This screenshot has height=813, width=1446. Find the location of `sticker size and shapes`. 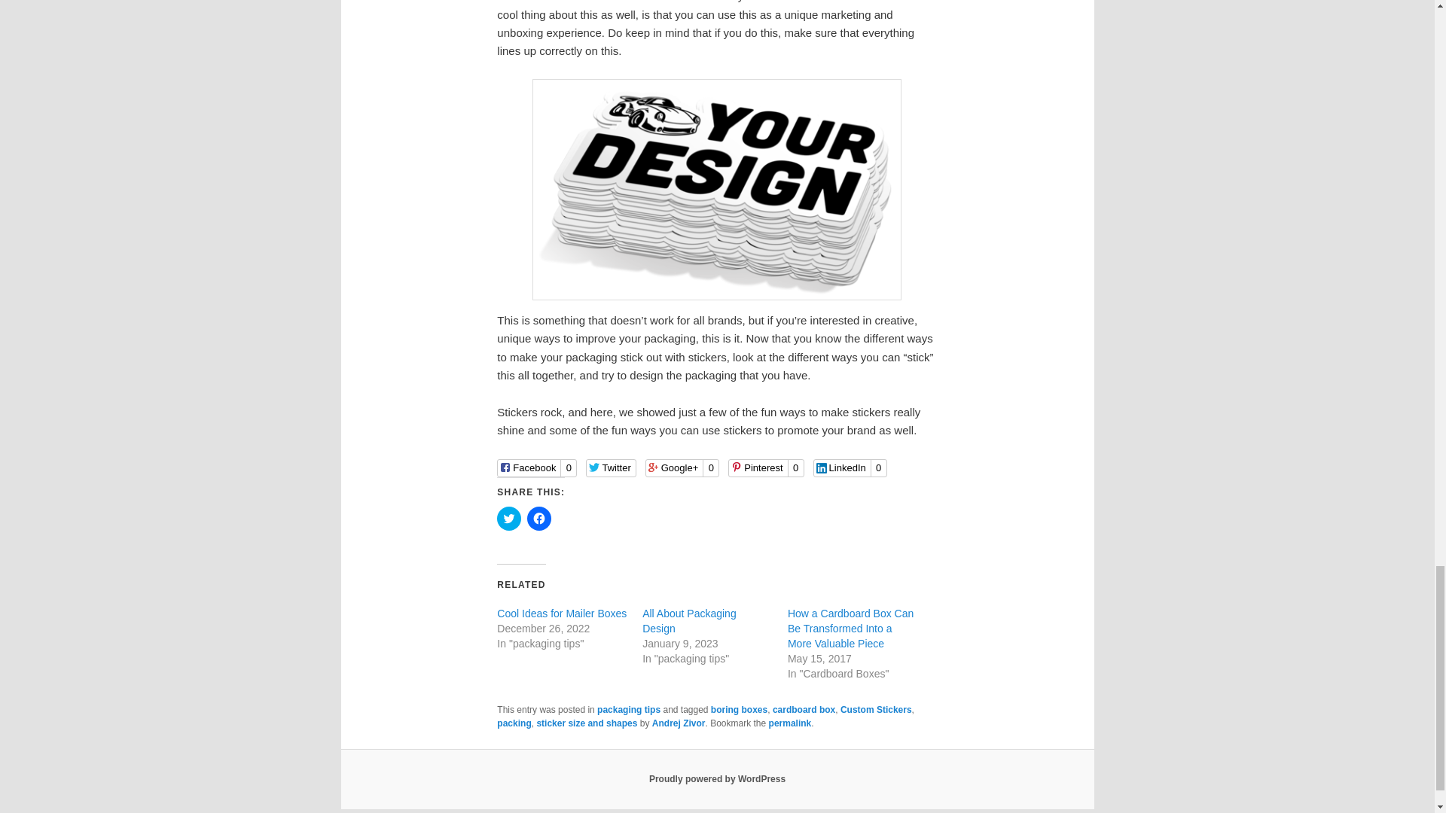

sticker size and shapes is located at coordinates (587, 723).